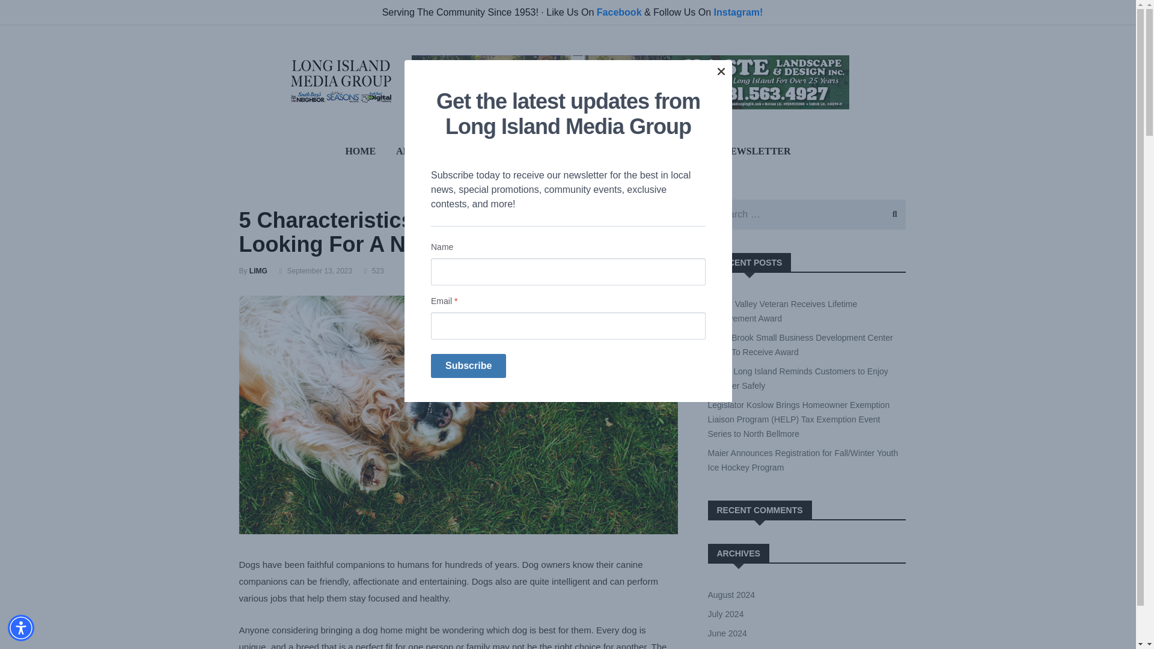  What do you see at coordinates (738, 12) in the screenshot?
I see `Instagram!` at bounding box center [738, 12].